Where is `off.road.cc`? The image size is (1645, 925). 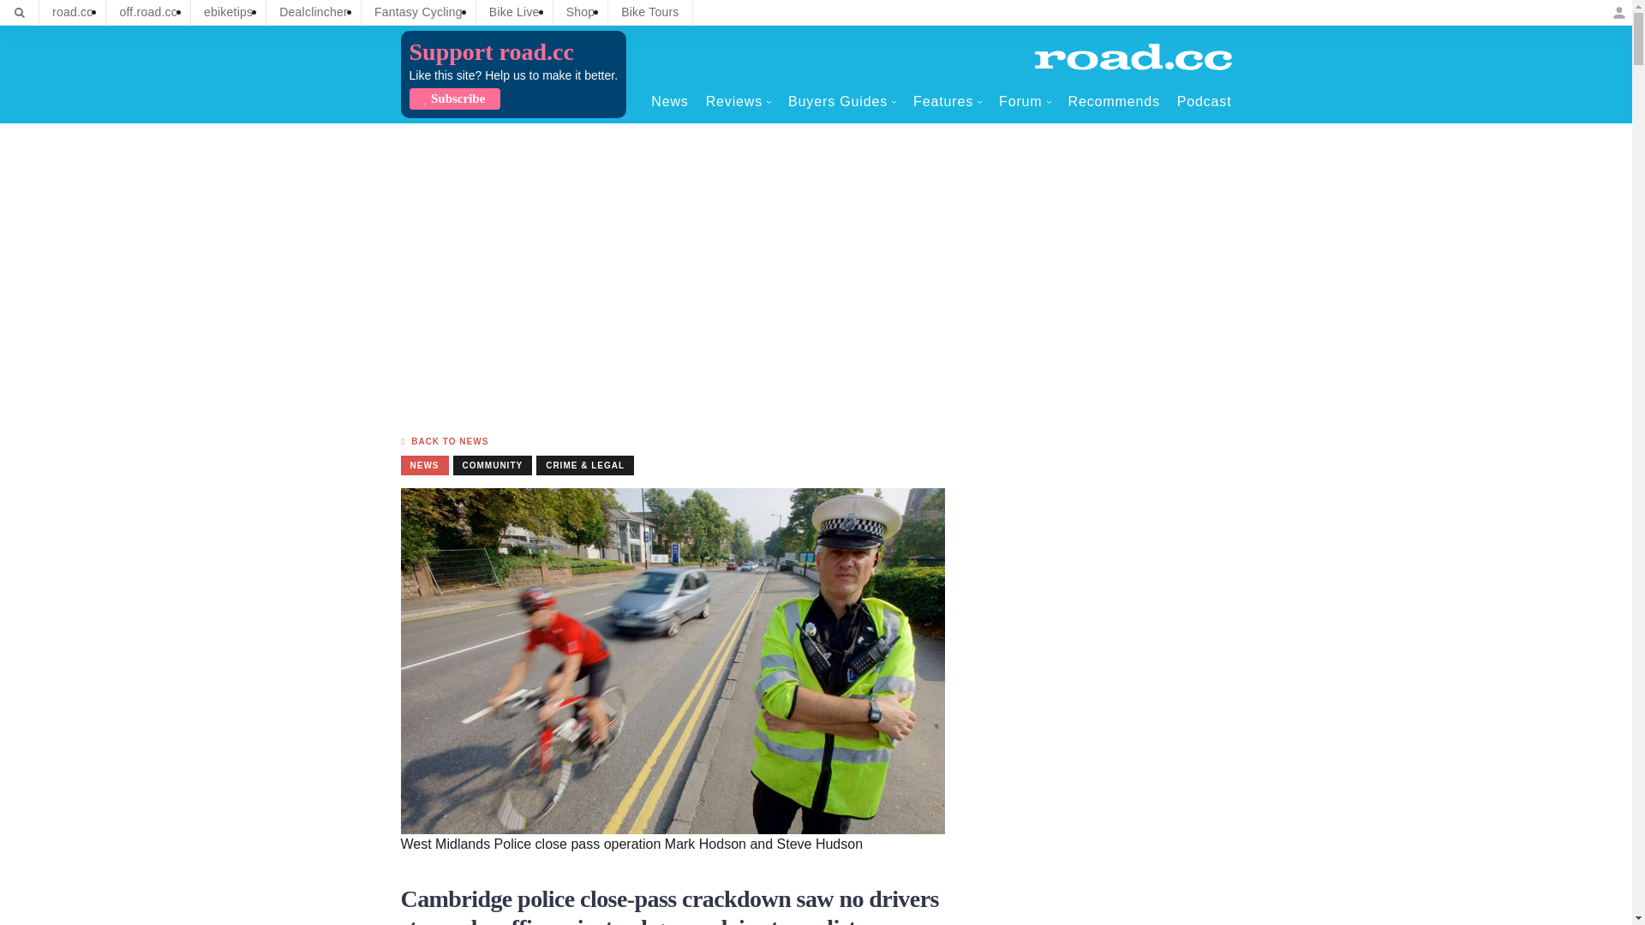 off.road.cc is located at coordinates (148, 12).